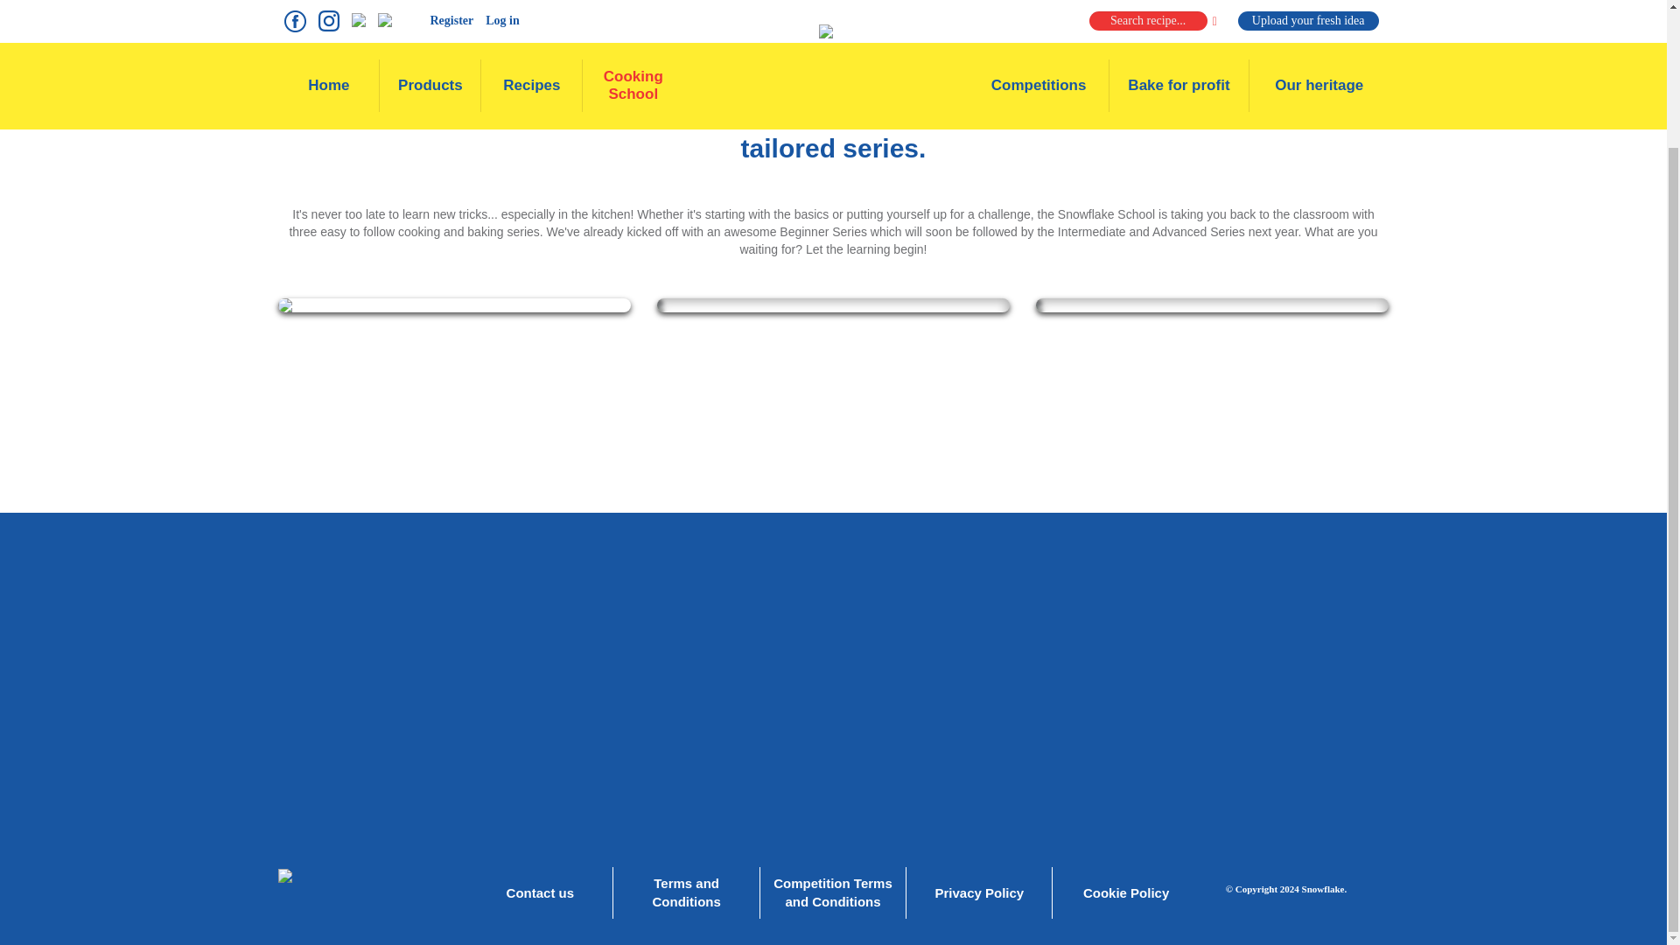 The image size is (1680, 945). What do you see at coordinates (540, 892) in the screenshot?
I see `Contact us` at bounding box center [540, 892].